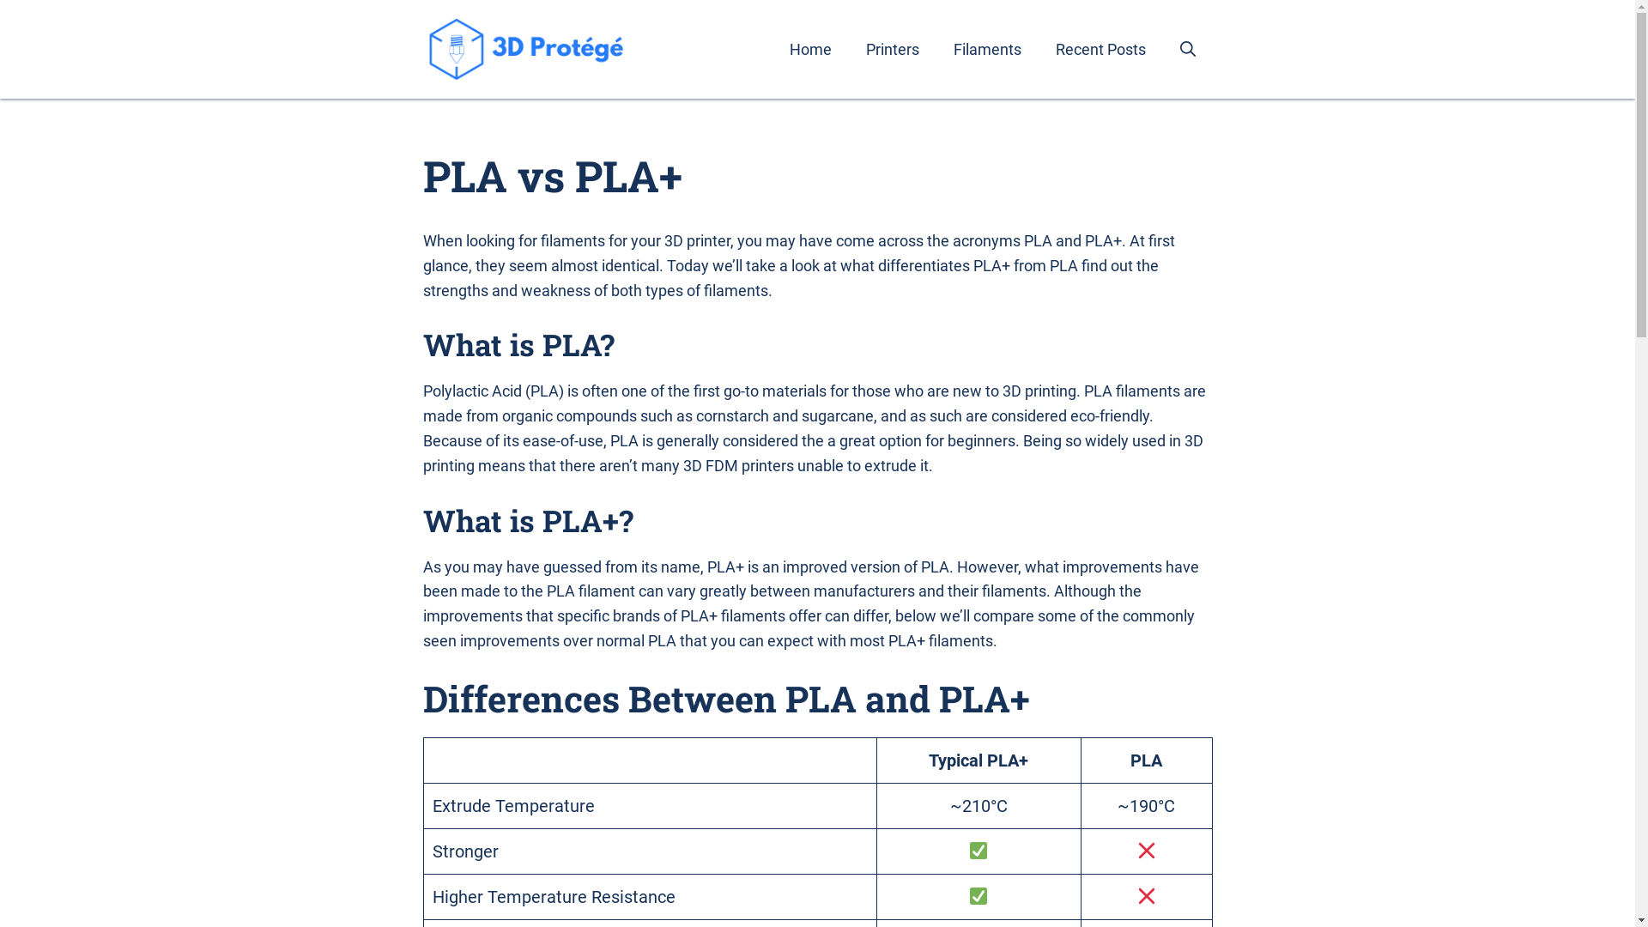 This screenshot has width=1648, height=927. I want to click on Home, so click(810, 50).